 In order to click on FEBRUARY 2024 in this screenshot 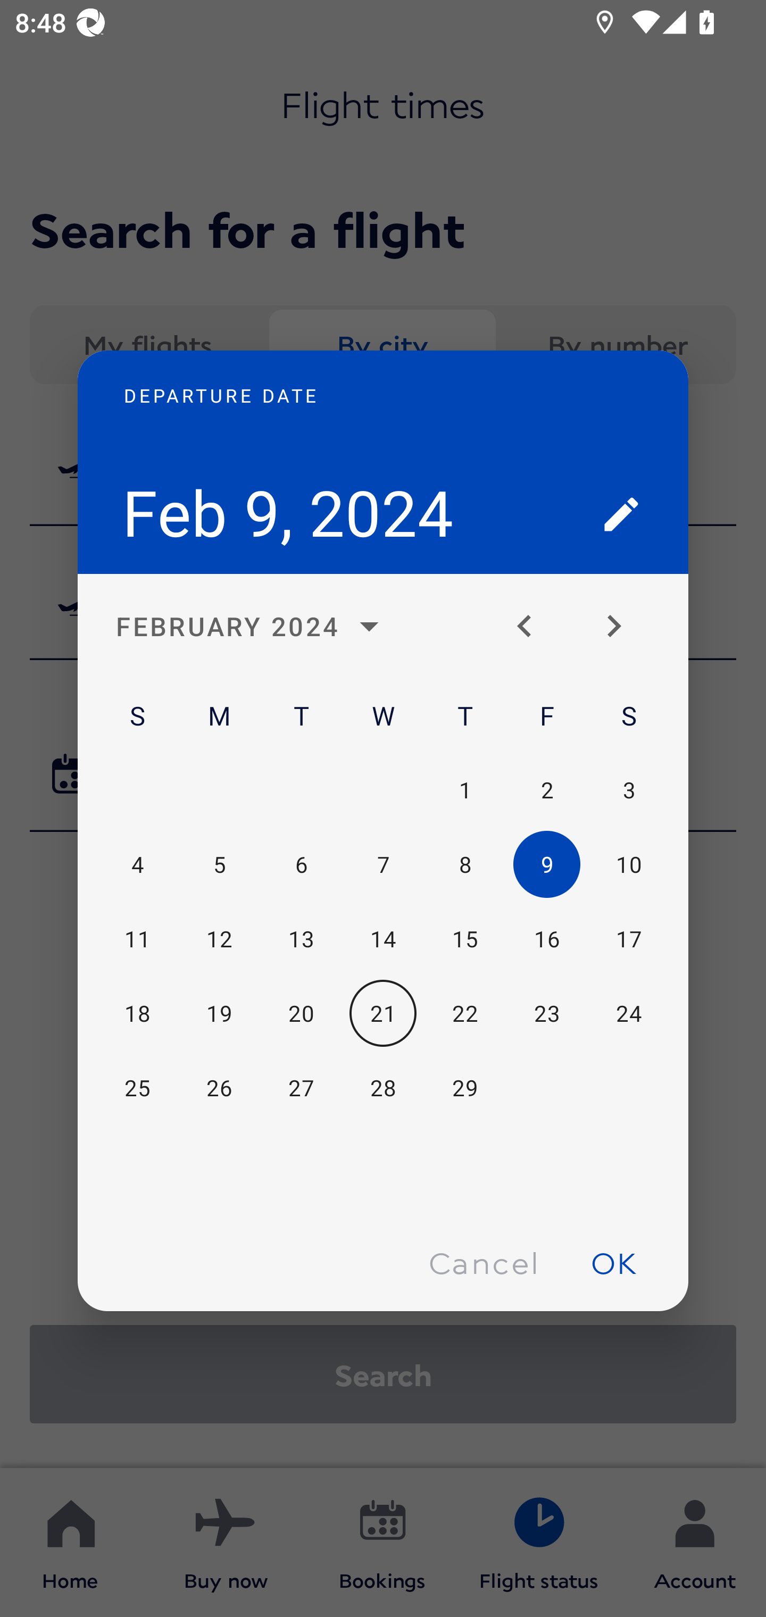, I will do `click(253, 627)`.